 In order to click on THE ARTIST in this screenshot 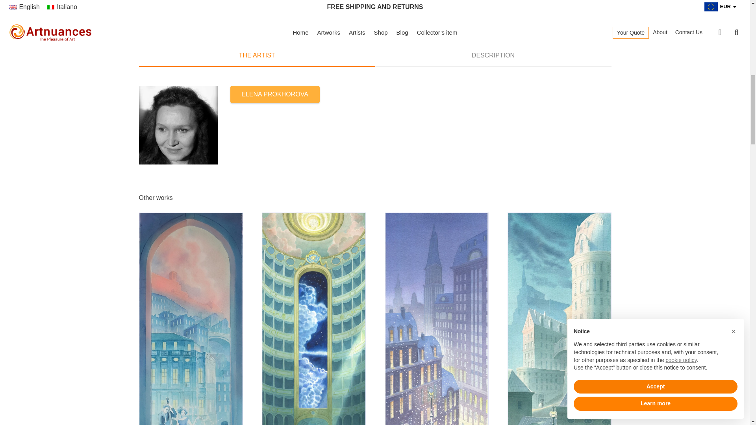, I will do `click(257, 55)`.